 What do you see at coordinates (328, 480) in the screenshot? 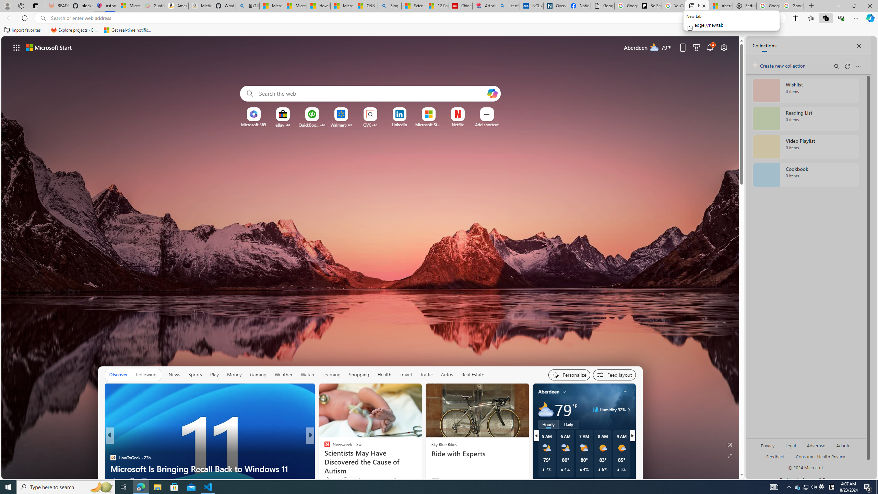
I see `40 Like` at bounding box center [328, 480].